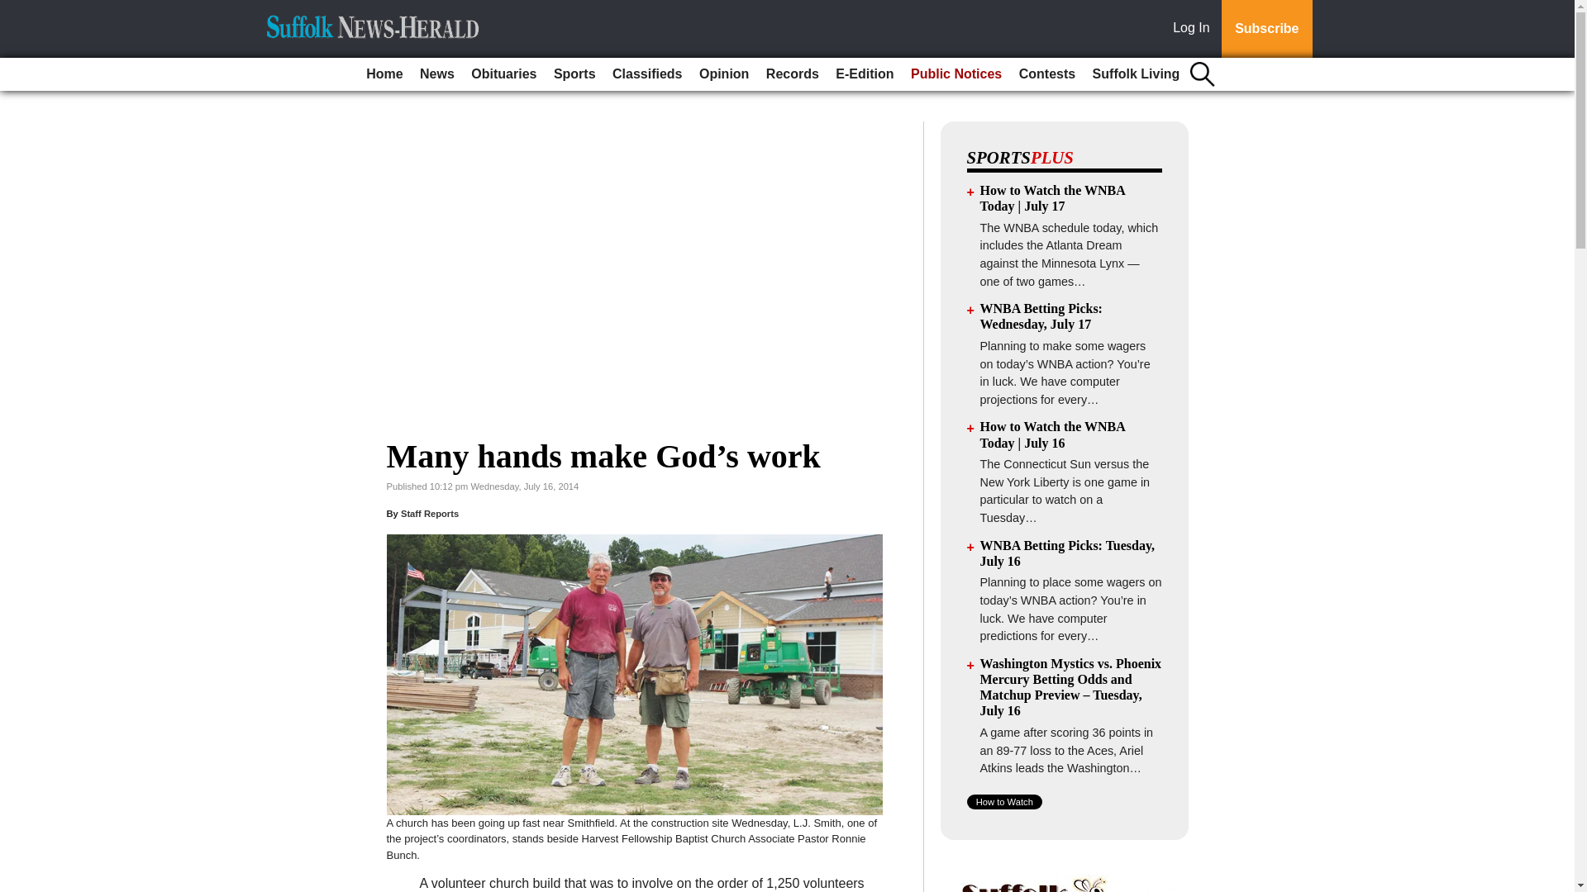  Describe the element at coordinates (864, 74) in the screenshot. I see `E-Edition` at that location.